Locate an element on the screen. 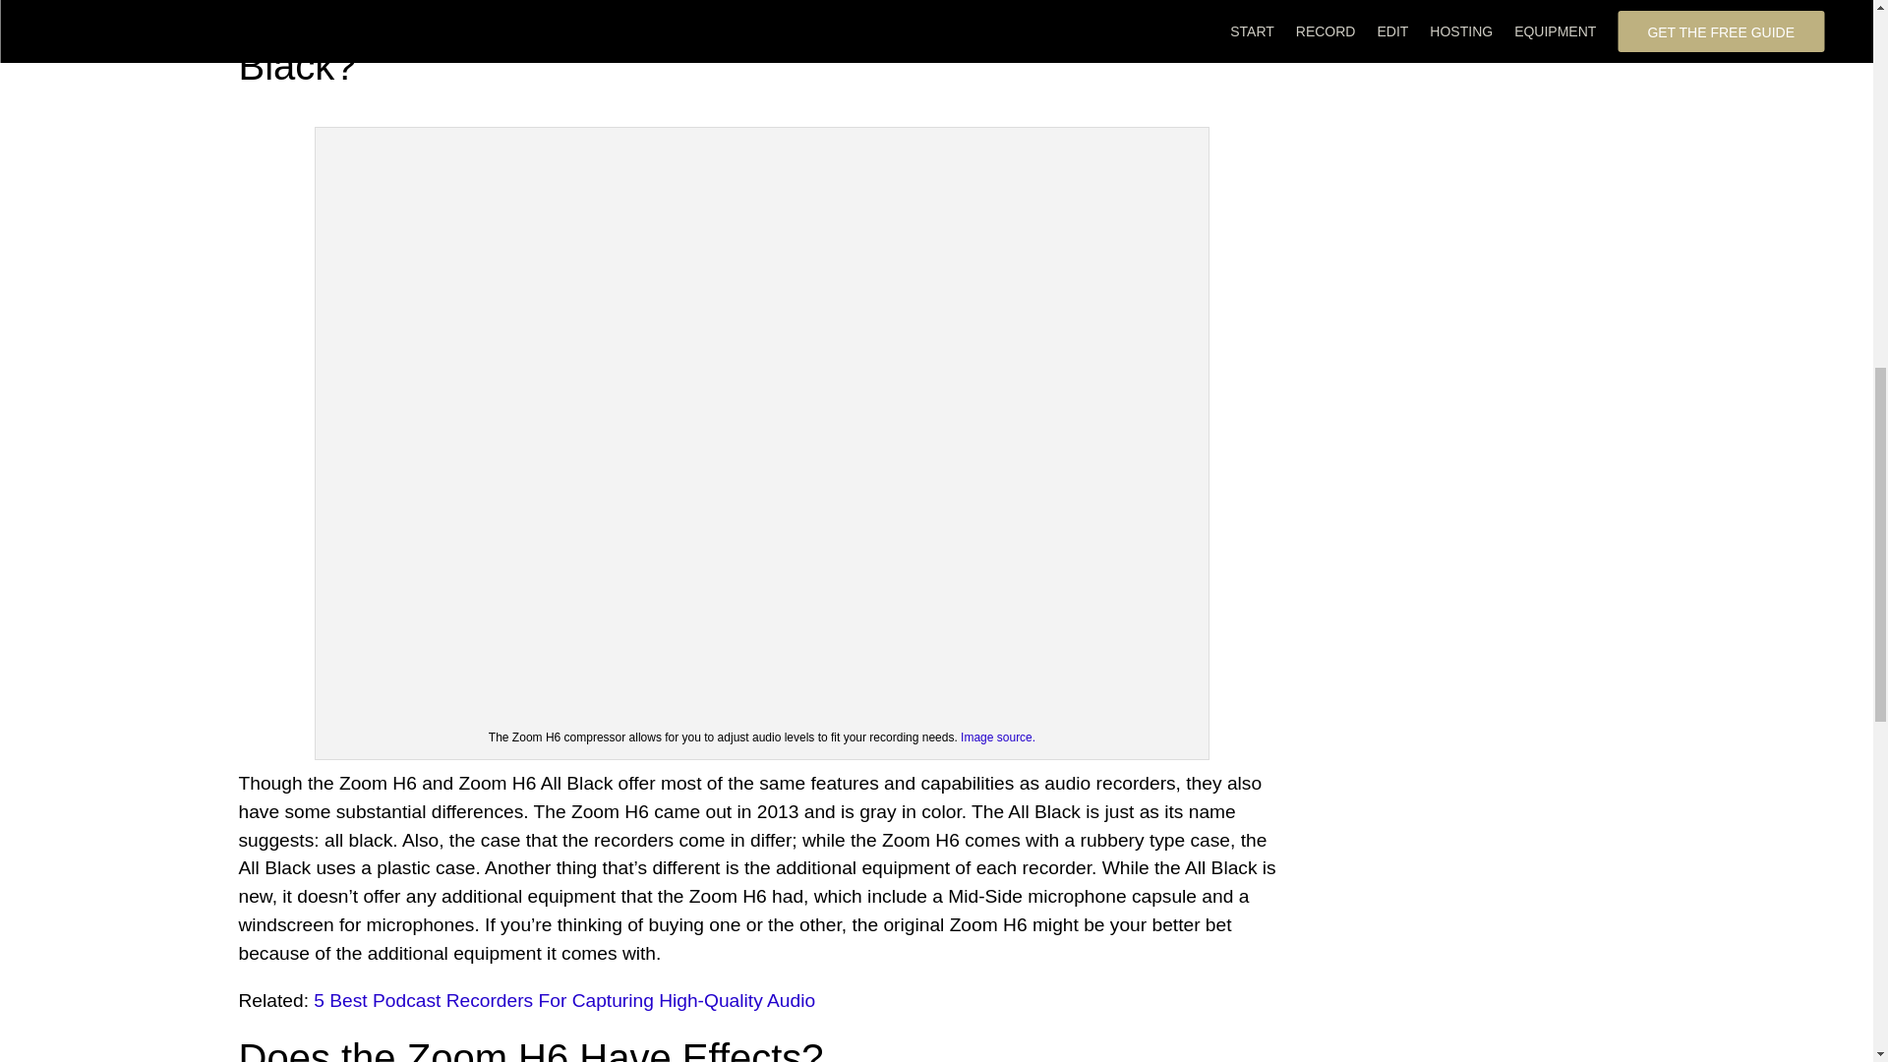 The width and height of the screenshot is (1888, 1062). Image source. is located at coordinates (997, 737).